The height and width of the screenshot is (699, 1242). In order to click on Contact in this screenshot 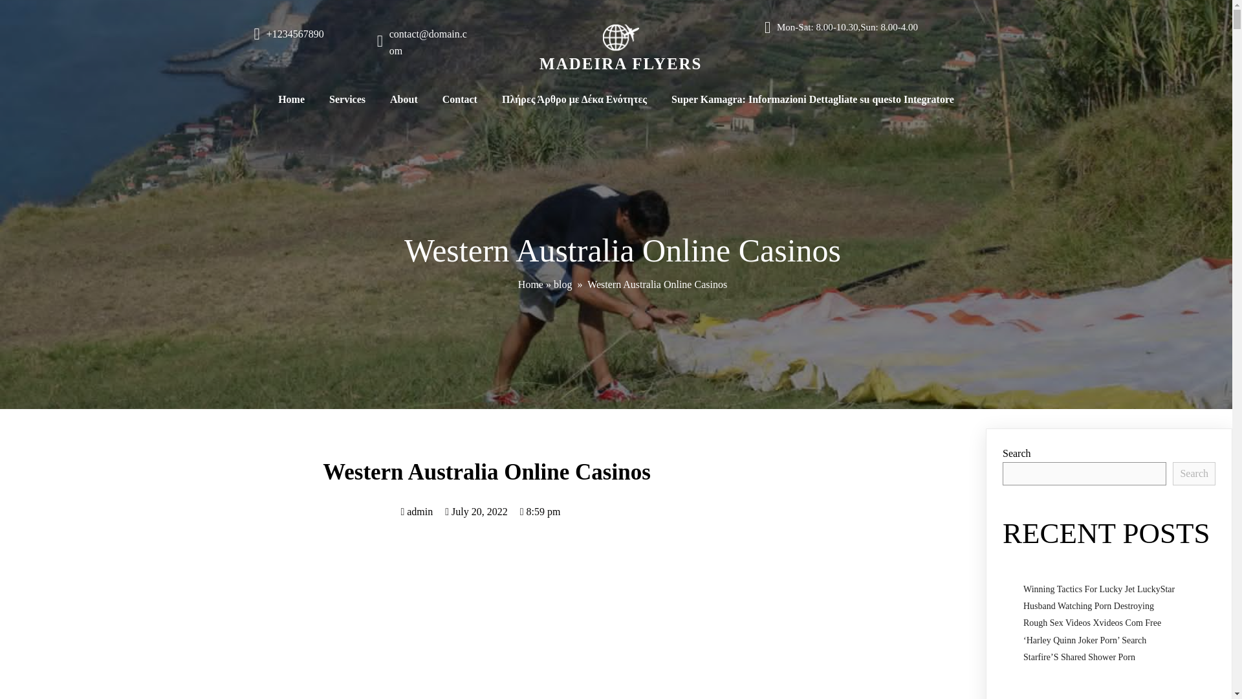, I will do `click(459, 100)`.